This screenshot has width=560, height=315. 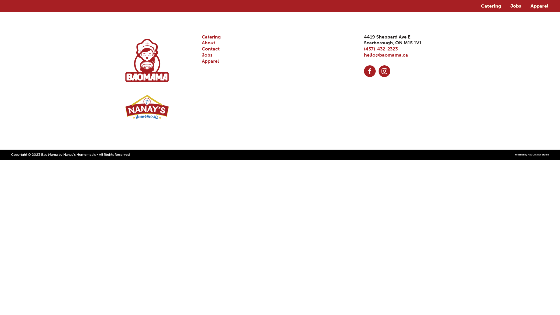 I want to click on Contact, so click(x=211, y=49).